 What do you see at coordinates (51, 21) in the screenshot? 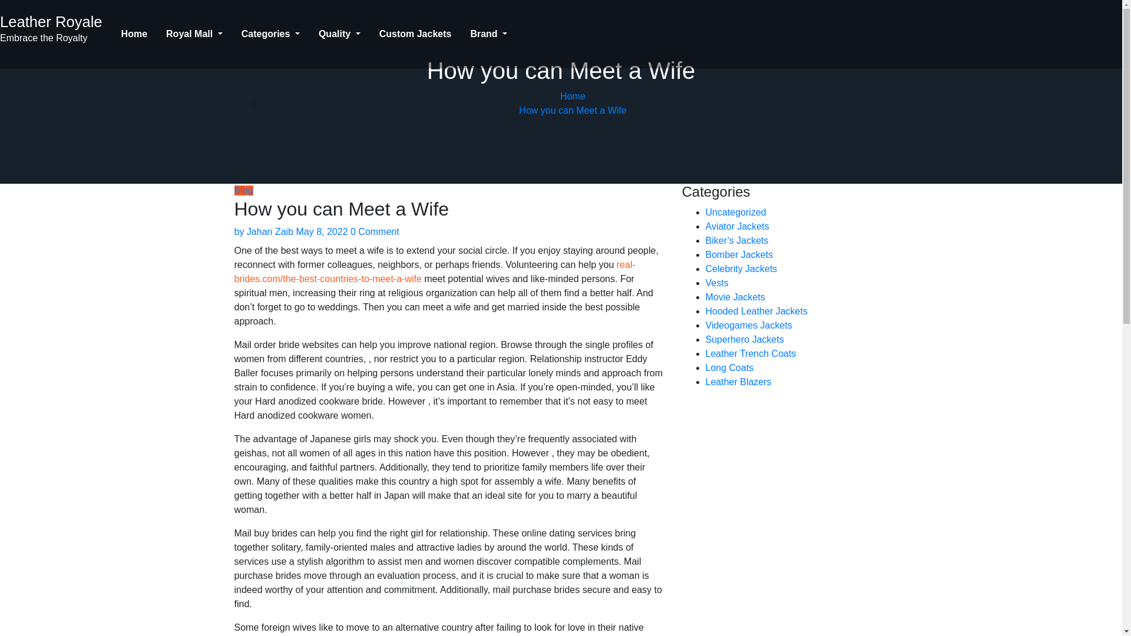
I see `Leather Royale` at bounding box center [51, 21].